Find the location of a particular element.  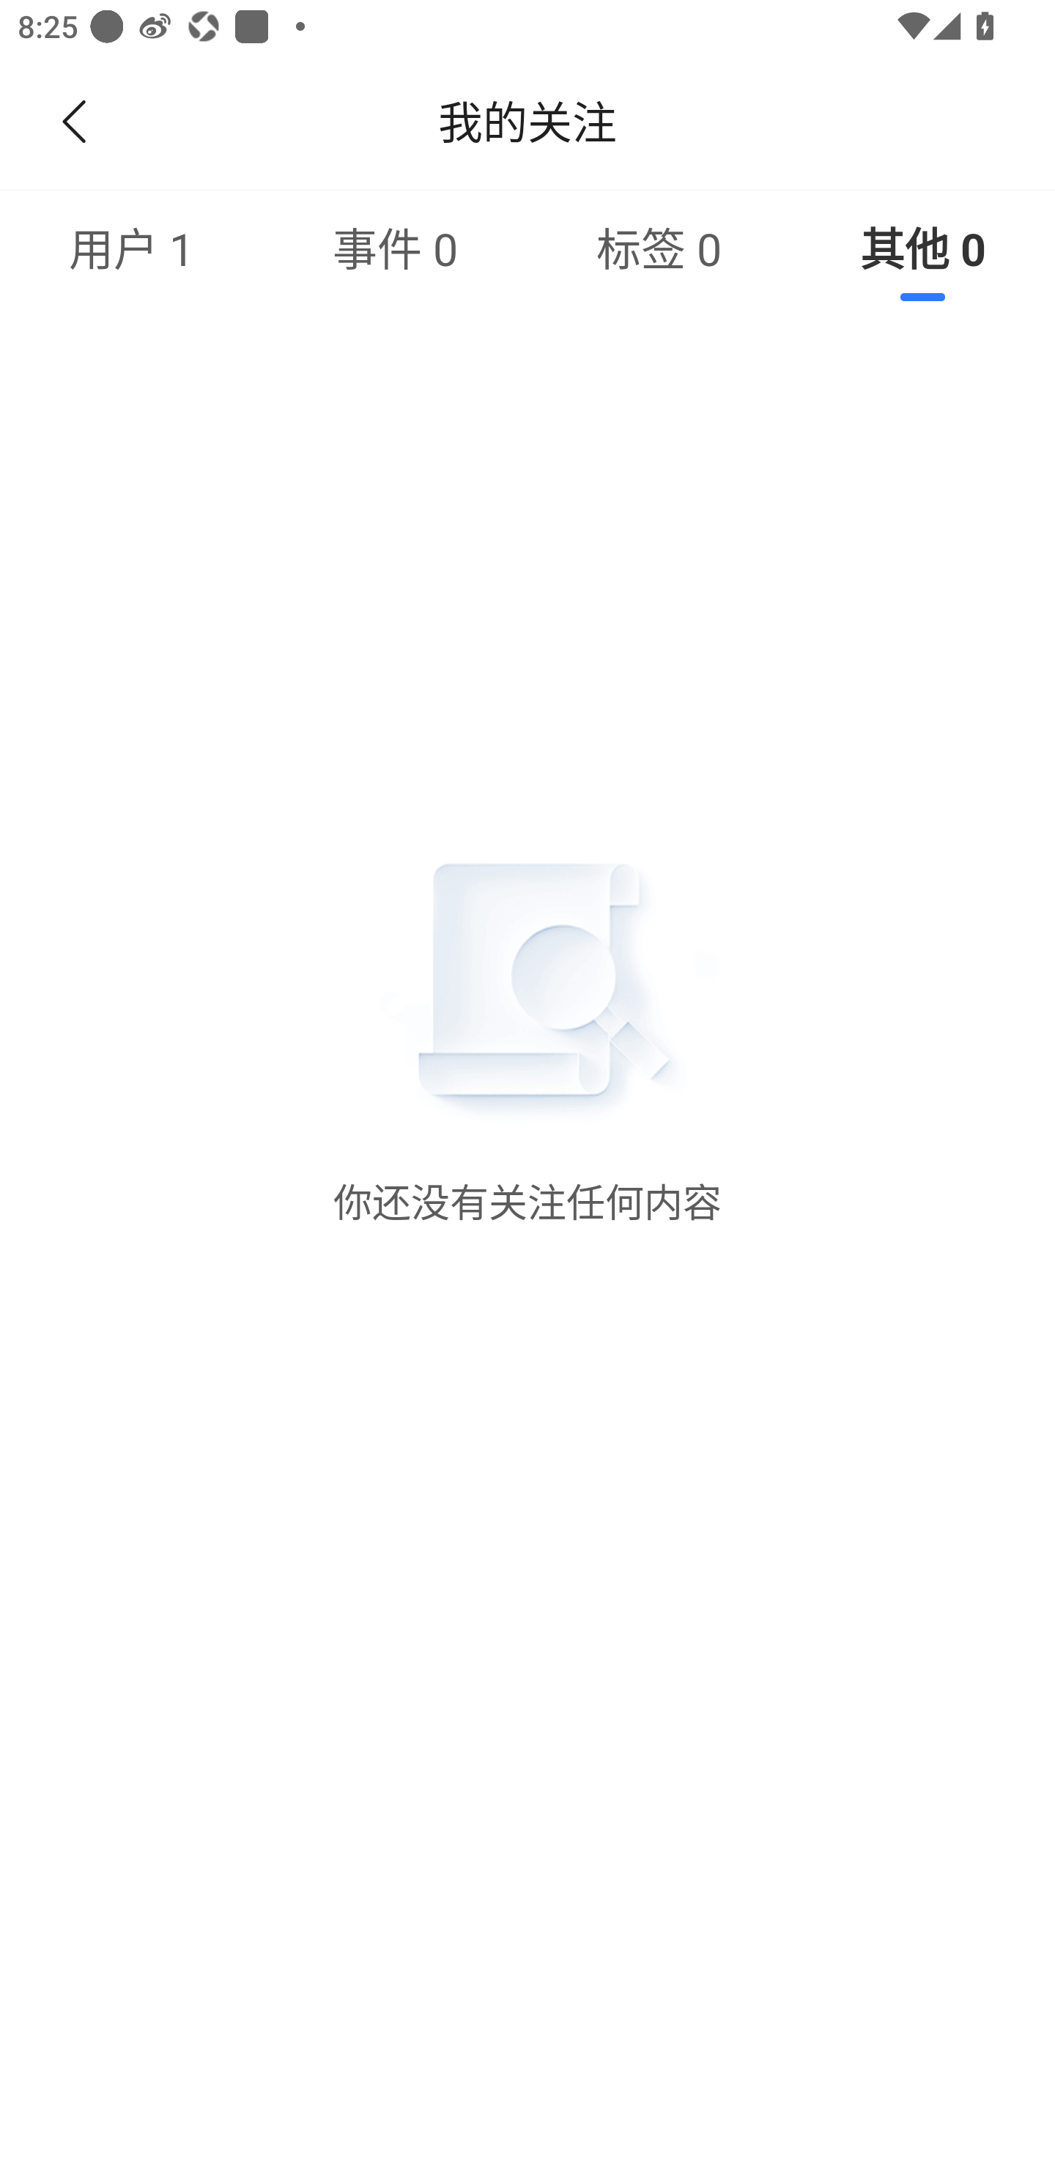

返回，可点击 is located at coordinates (69, 122).